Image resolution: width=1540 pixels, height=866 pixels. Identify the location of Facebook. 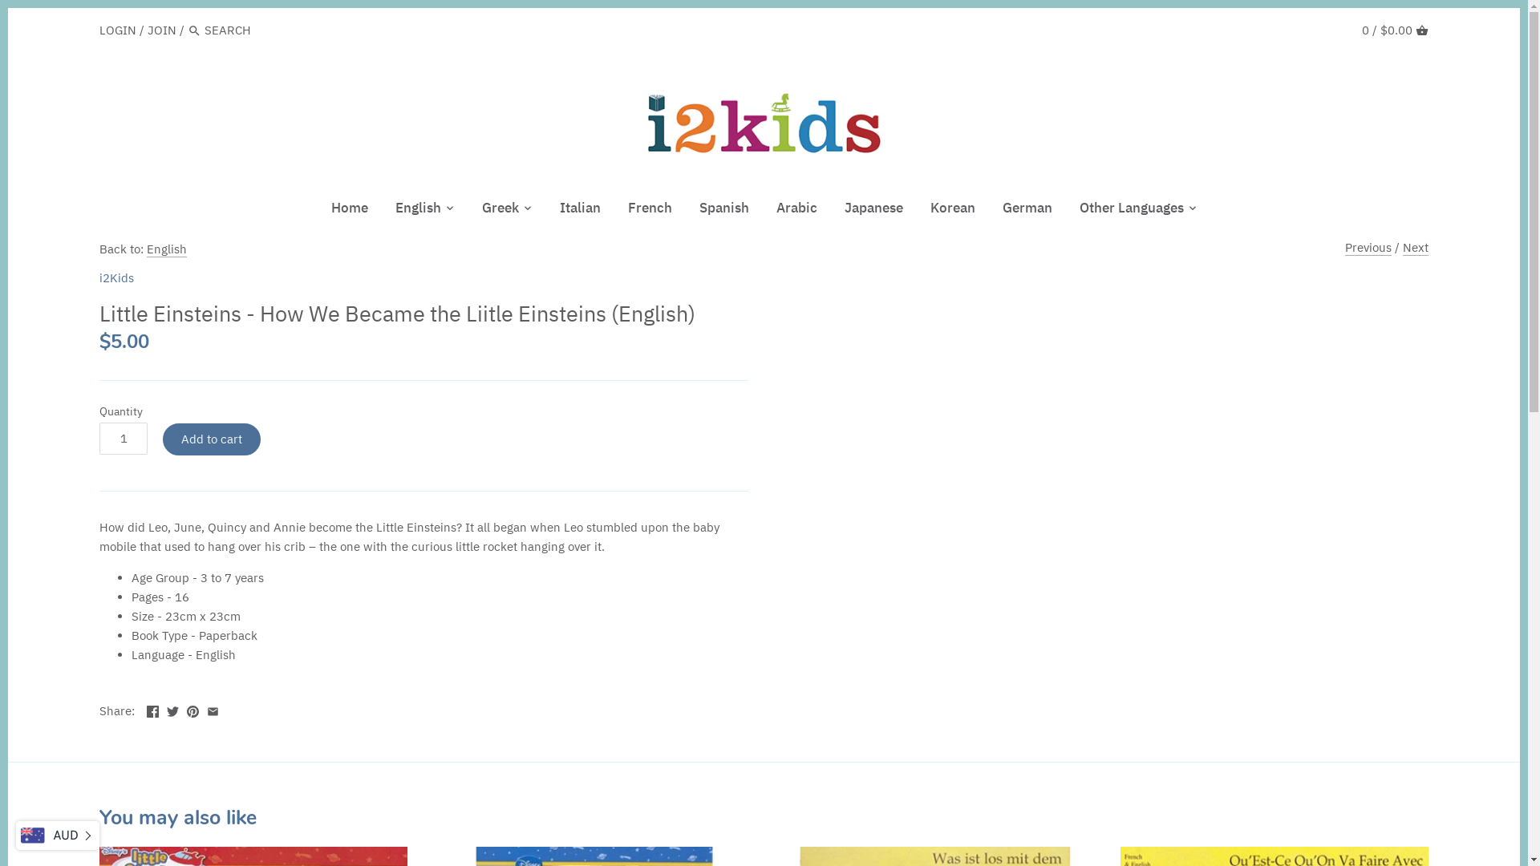
(152, 709).